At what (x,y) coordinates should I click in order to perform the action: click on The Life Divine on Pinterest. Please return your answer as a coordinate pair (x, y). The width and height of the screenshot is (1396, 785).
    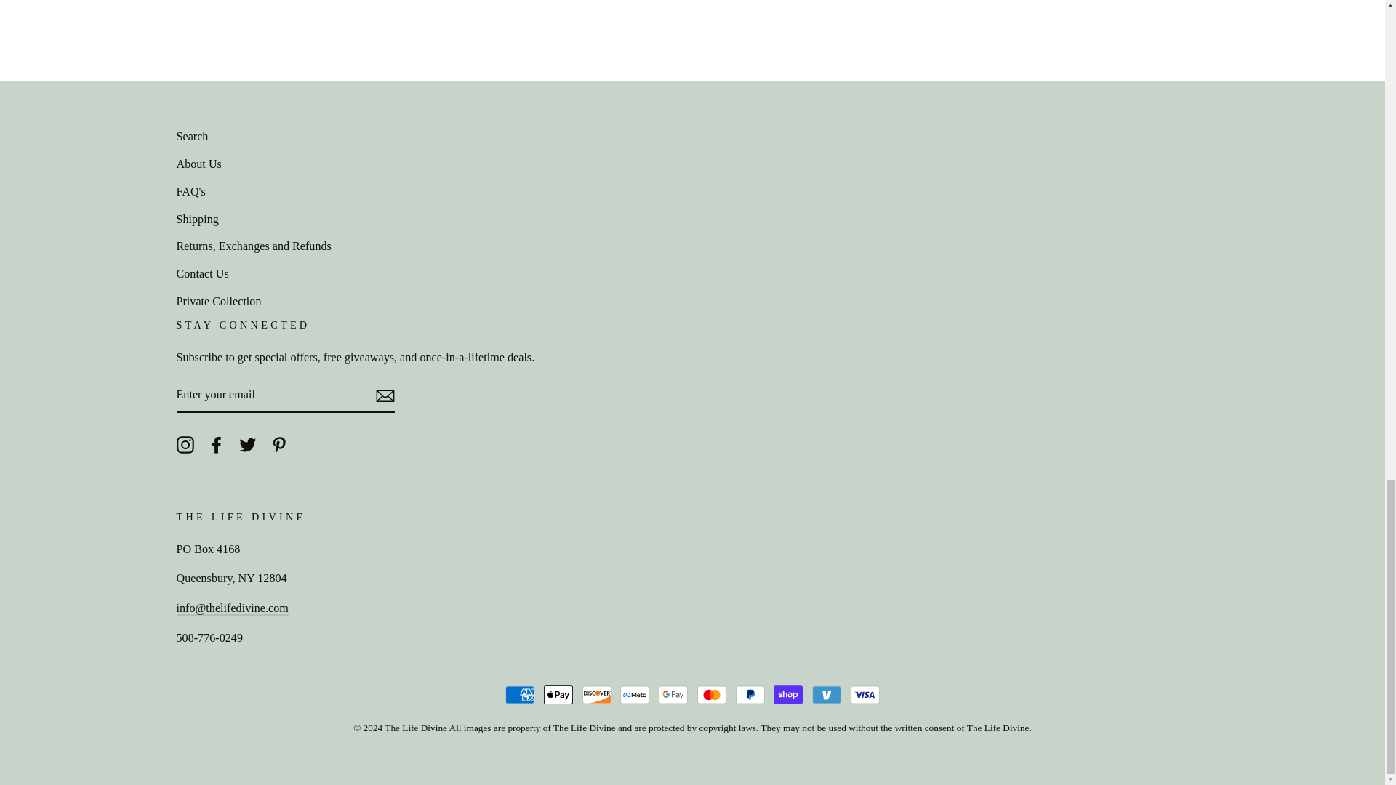
    Looking at the image, I should click on (279, 444).